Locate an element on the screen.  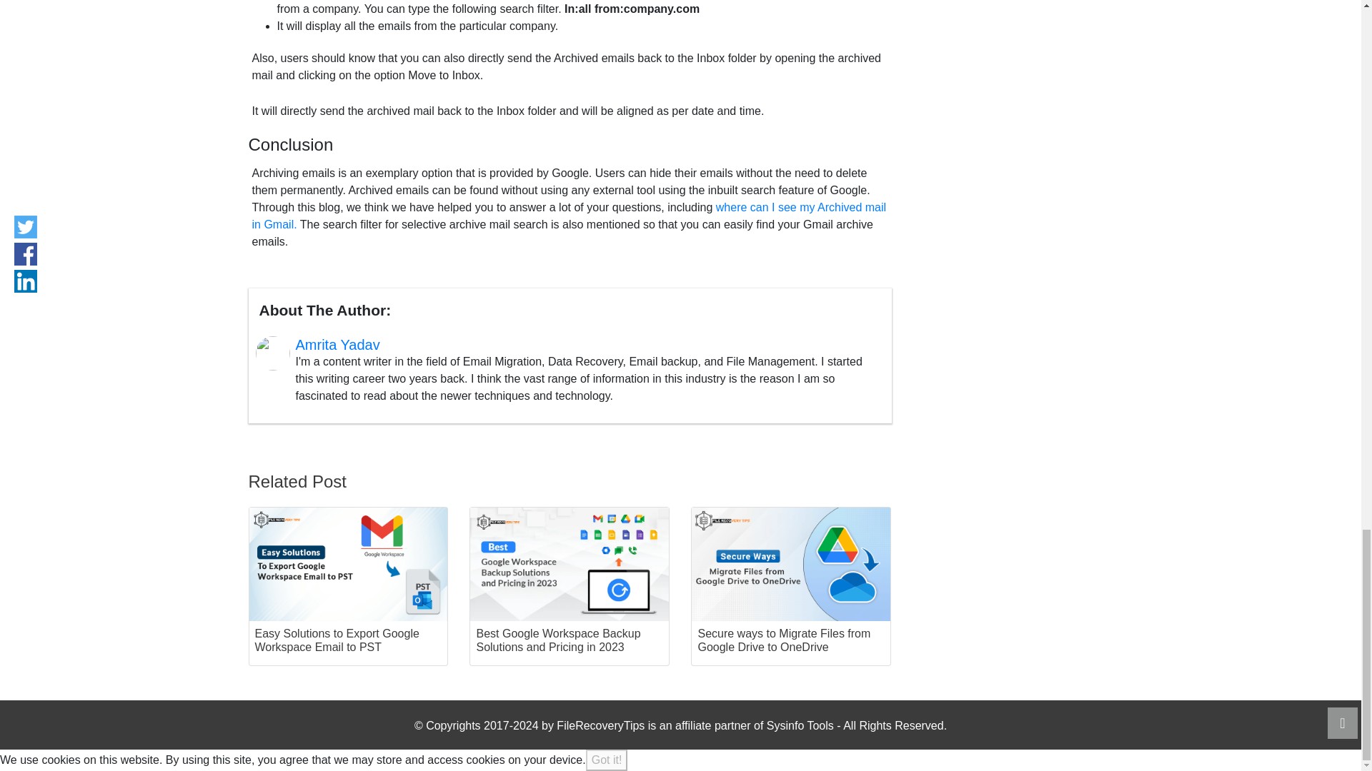
Secure ways to Migrate Files from Google Drive to OneDrive is located at coordinates (790, 587).